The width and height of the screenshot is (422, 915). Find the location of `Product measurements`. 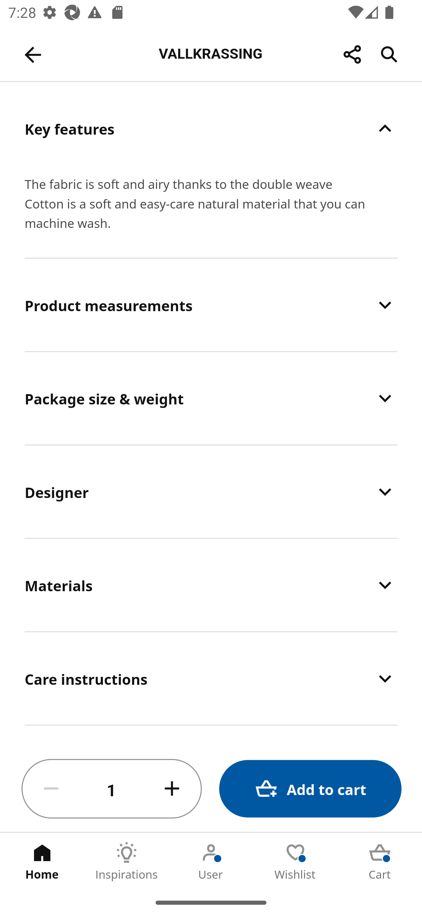

Product measurements is located at coordinates (211, 305).